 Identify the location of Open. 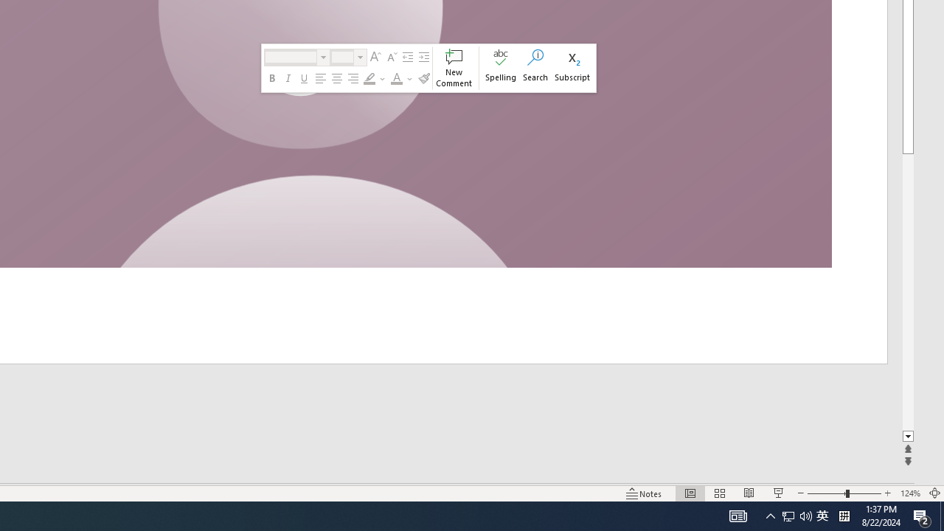
(360, 58).